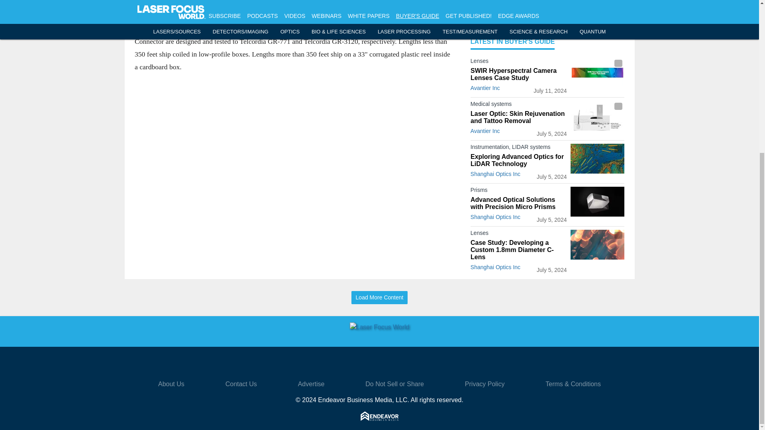  I want to click on Instrumentation, LIDAR systems, so click(518, 148).